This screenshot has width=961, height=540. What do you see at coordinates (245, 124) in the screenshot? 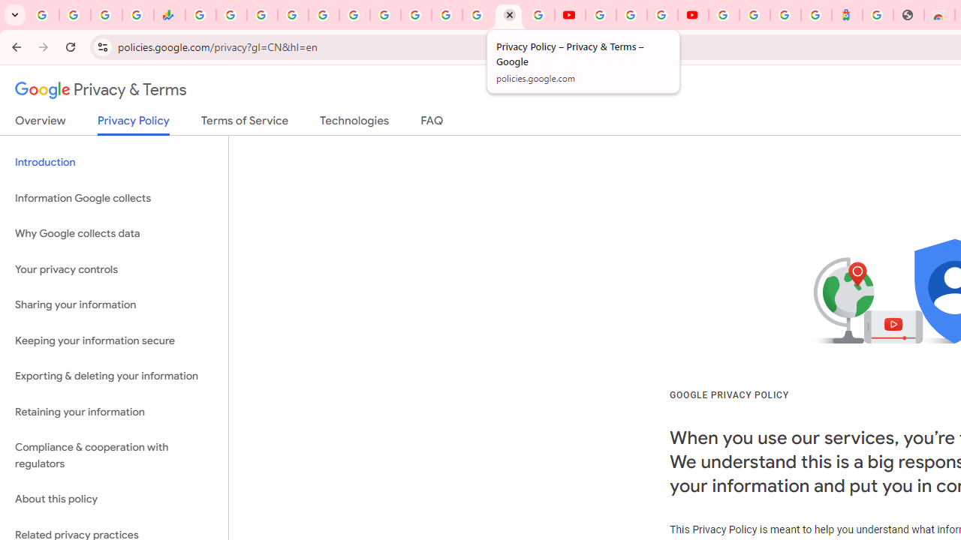
I see `Terms of Service` at bounding box center [245, 124].